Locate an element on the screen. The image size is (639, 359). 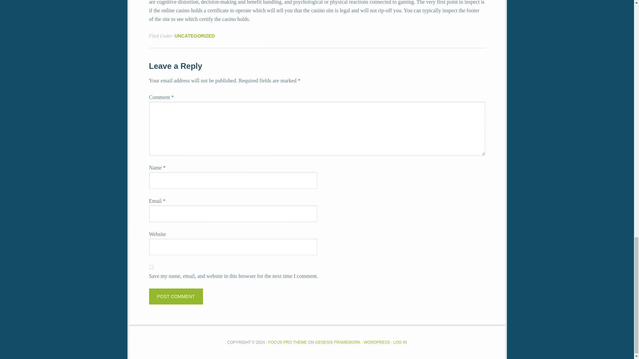
Post Comment is located at coordinates (176, 297).